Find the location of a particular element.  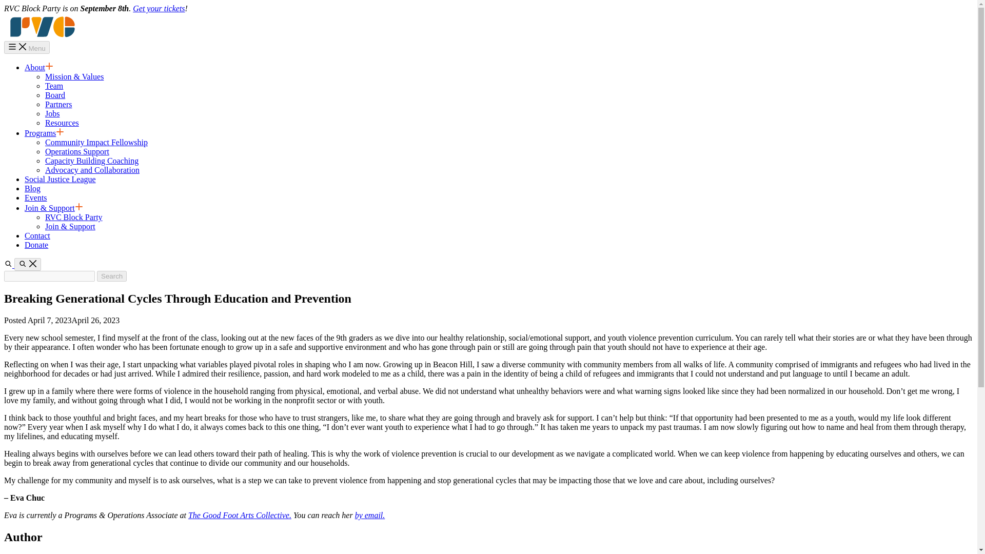

Advocacy and Collaboration is located at coordinates (92, 170).